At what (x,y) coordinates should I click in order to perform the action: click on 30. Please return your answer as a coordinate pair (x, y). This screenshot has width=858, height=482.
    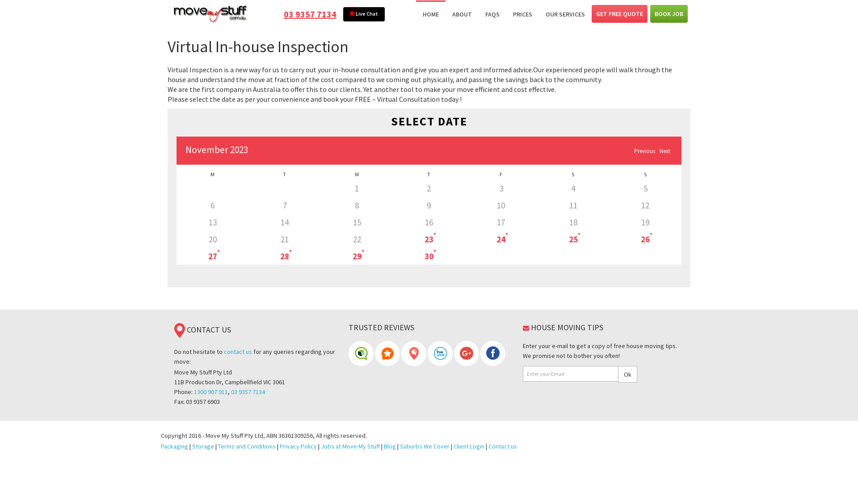
    Looking at the image, I should click on (429, 256).